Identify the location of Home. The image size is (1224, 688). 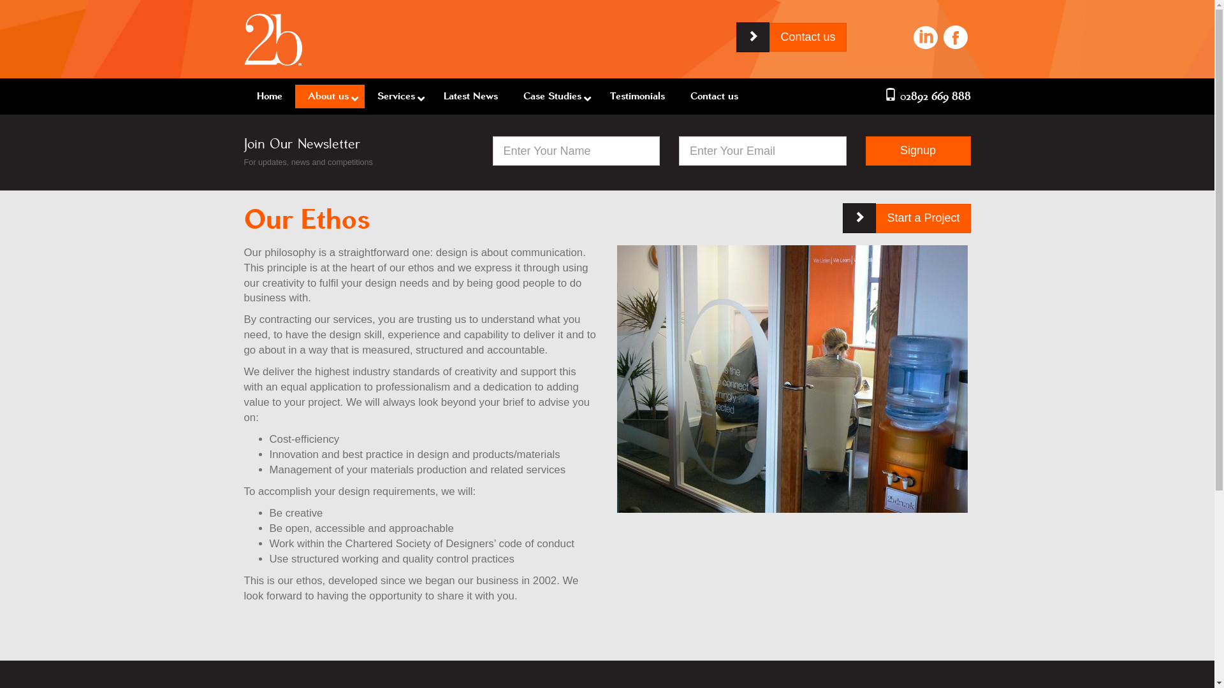
(269, 97).